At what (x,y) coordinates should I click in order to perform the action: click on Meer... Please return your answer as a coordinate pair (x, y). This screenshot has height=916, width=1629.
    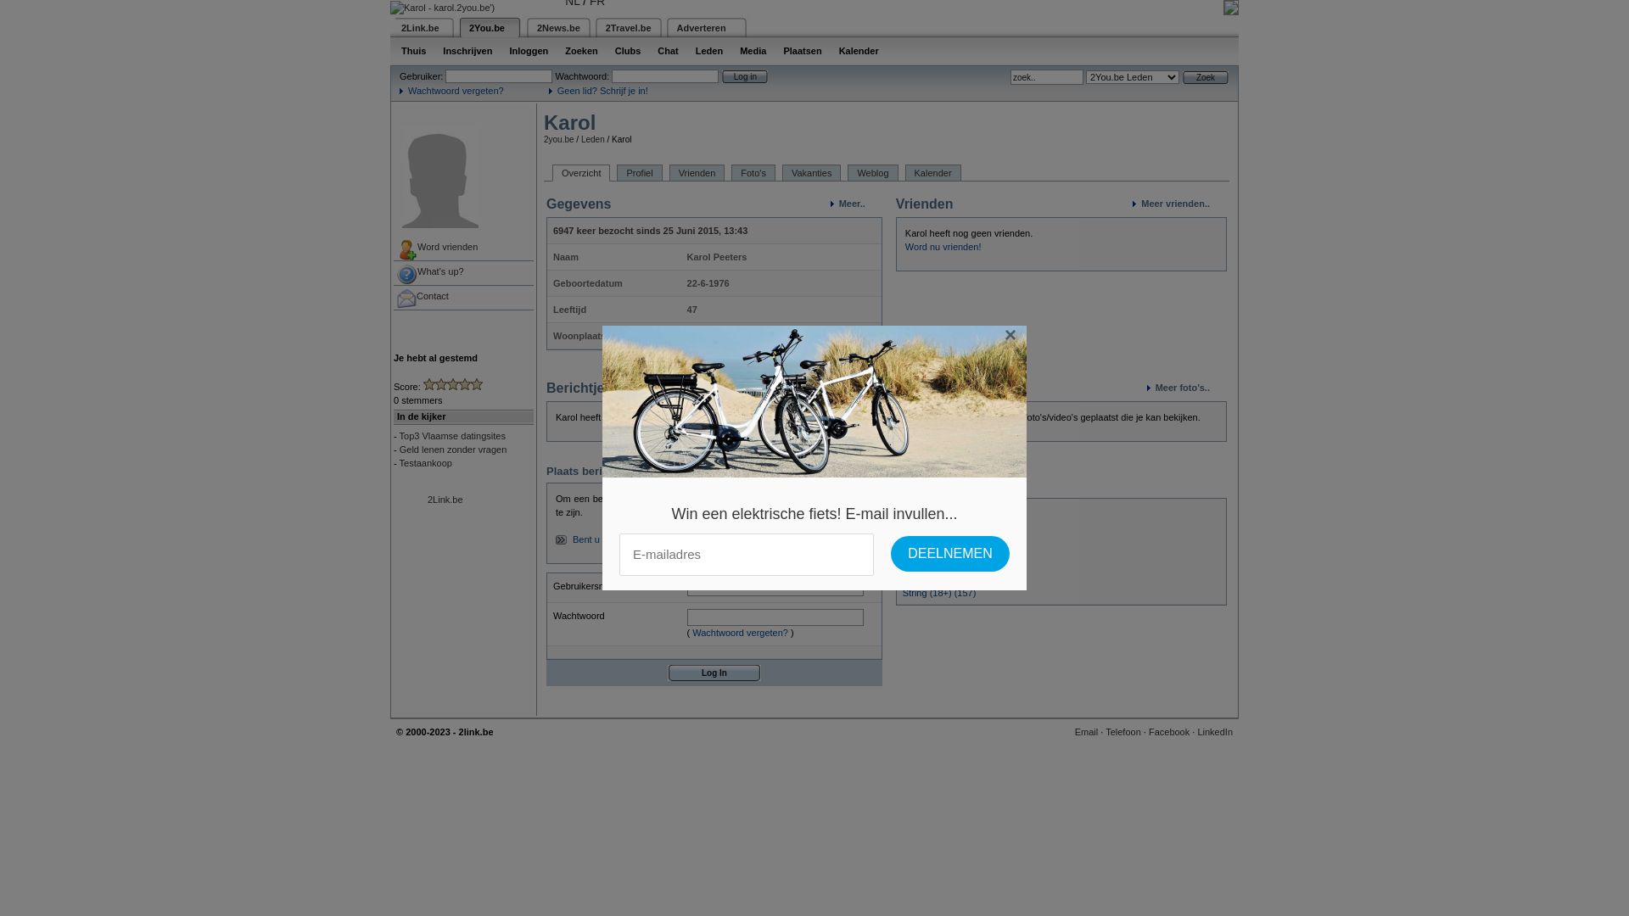
    Looking at the image, I should click on (857, 204).